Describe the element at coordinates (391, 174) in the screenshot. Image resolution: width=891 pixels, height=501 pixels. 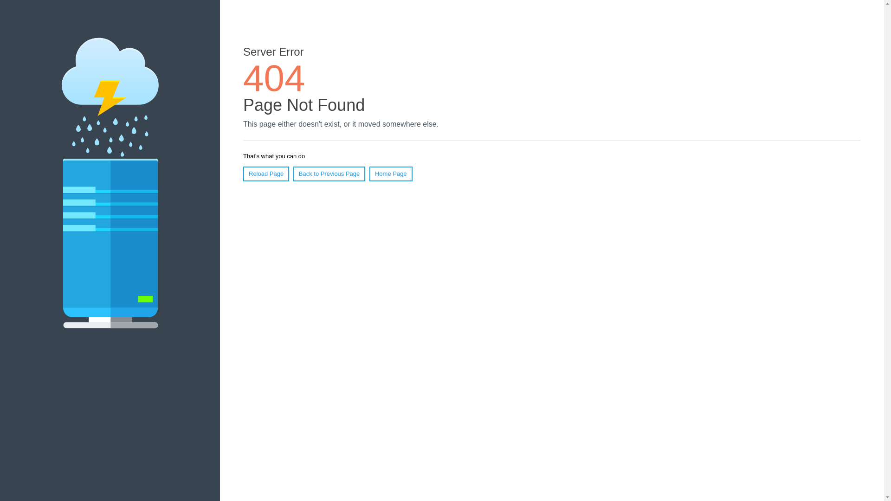
I see `Home Page` at that location.